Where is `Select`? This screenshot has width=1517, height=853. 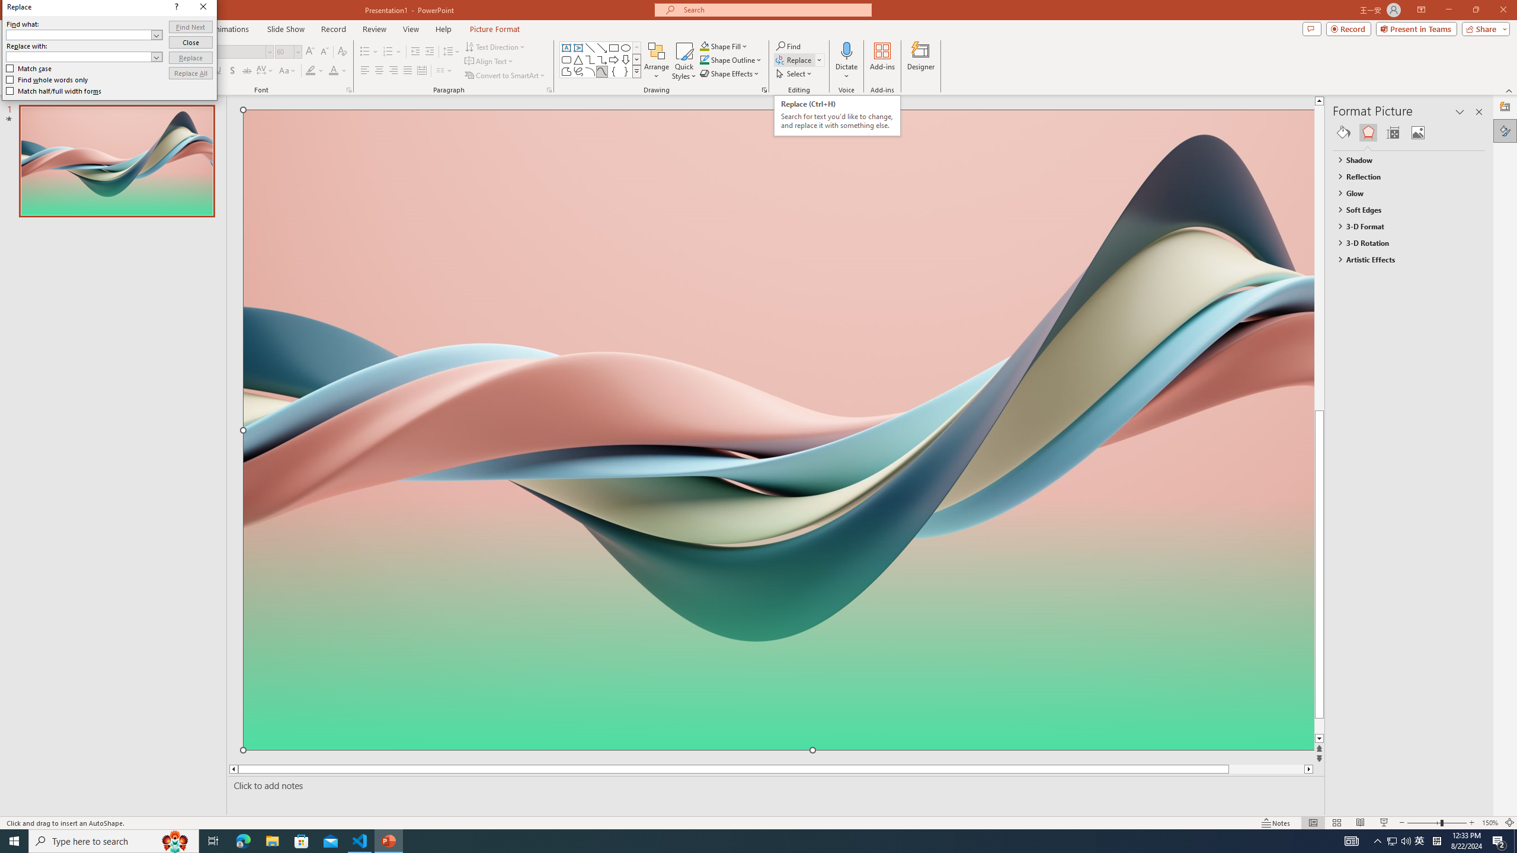 Select is located at coordinates (795, 73).